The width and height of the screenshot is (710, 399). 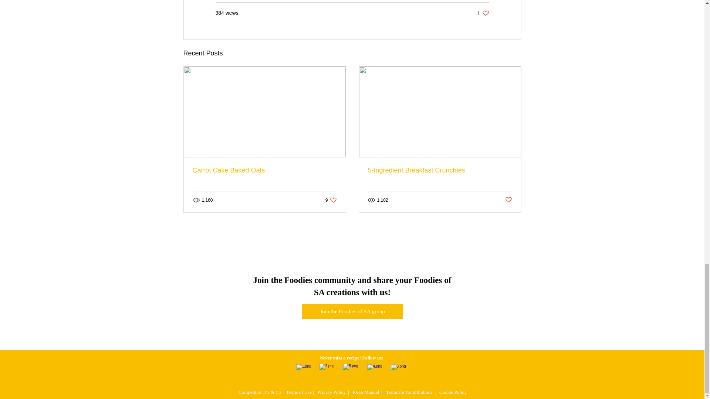 I want to click on Post not marked as liked, so click(x=331, y=200).